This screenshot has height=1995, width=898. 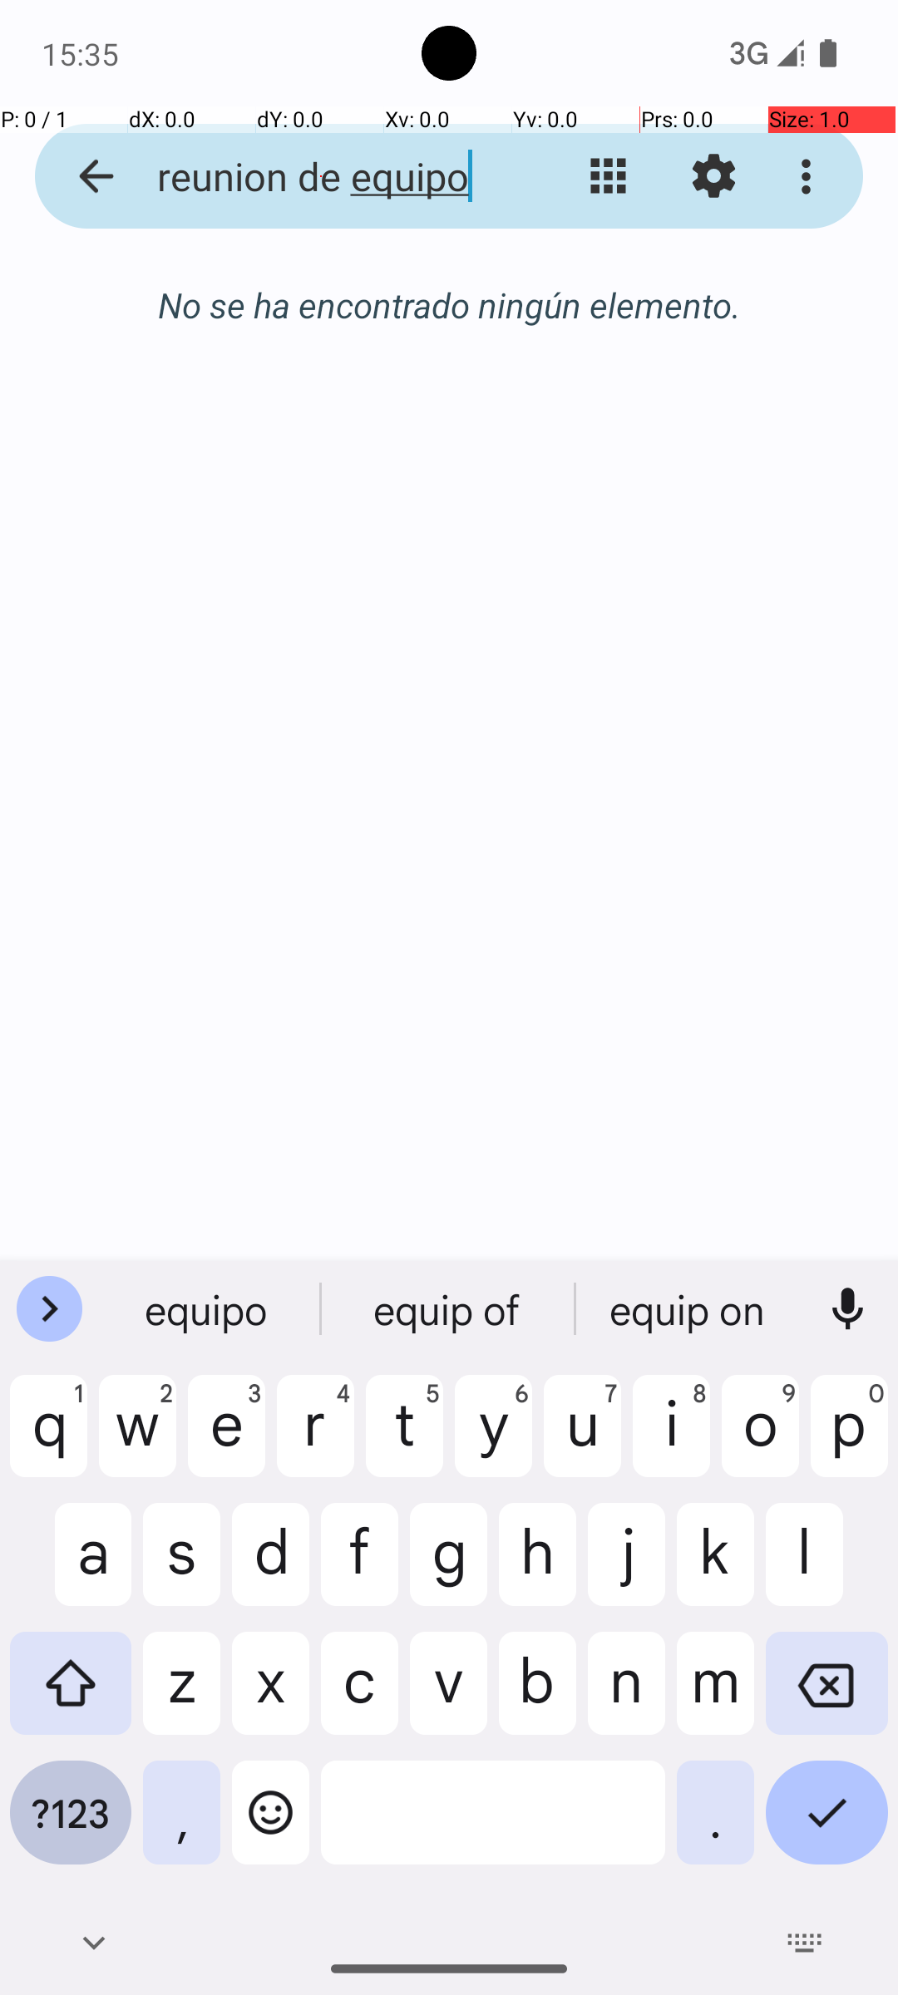 I want to click on equipo, so click(x=449, y=1309).